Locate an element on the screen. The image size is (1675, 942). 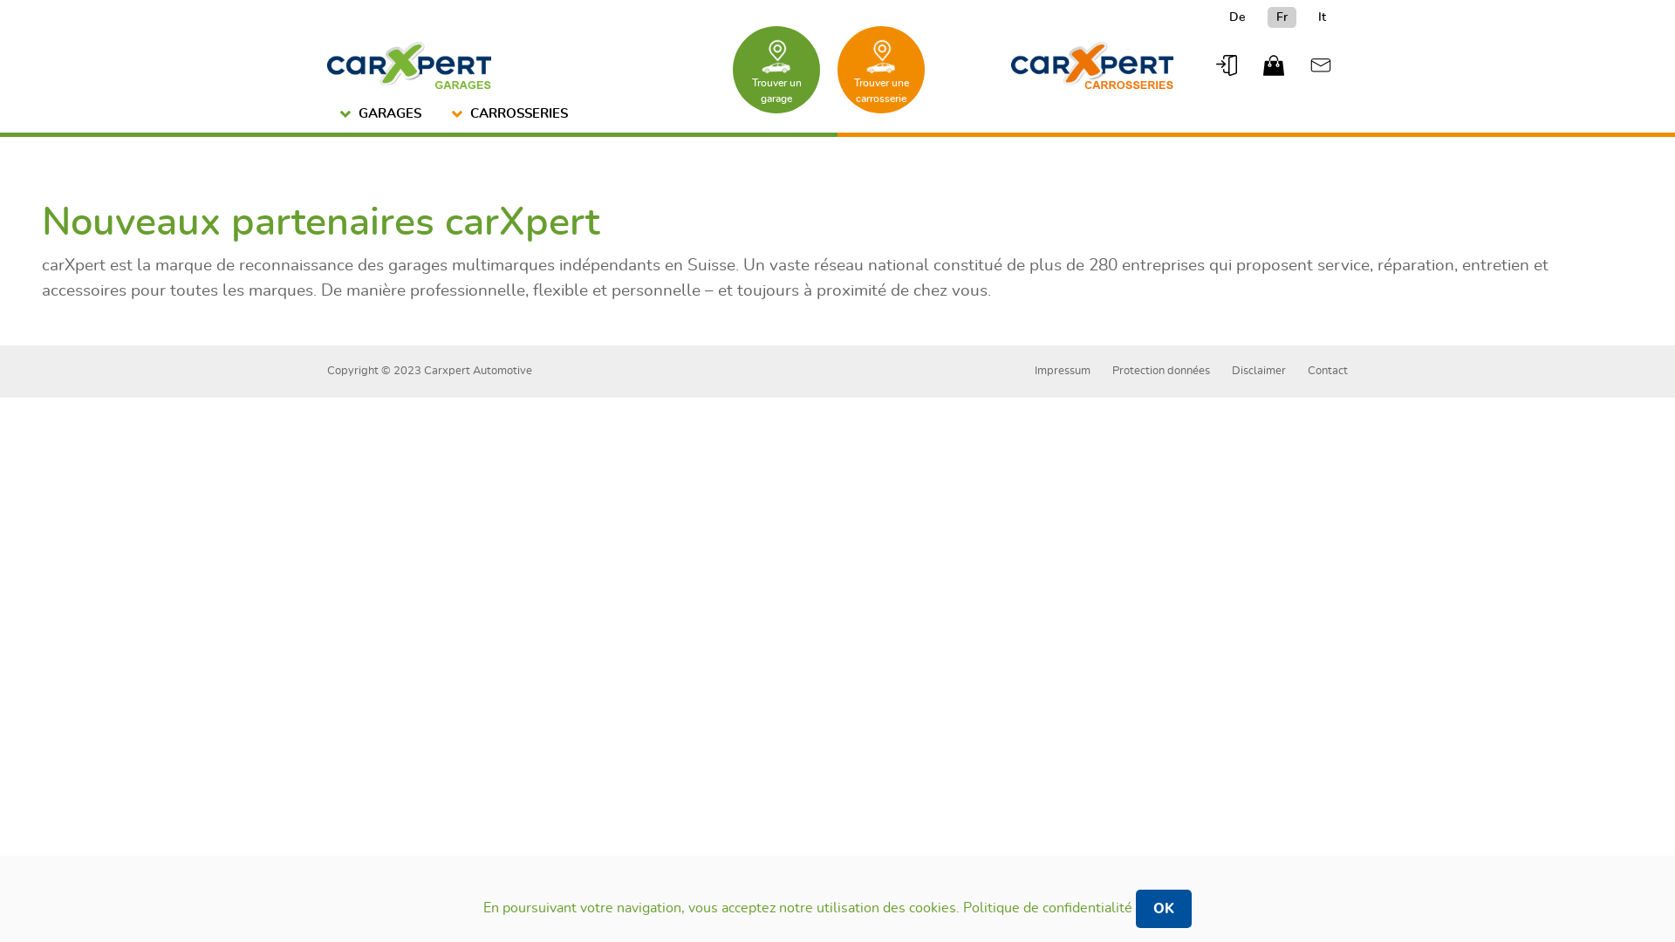
Contact is located at coordinates (1321, 65).